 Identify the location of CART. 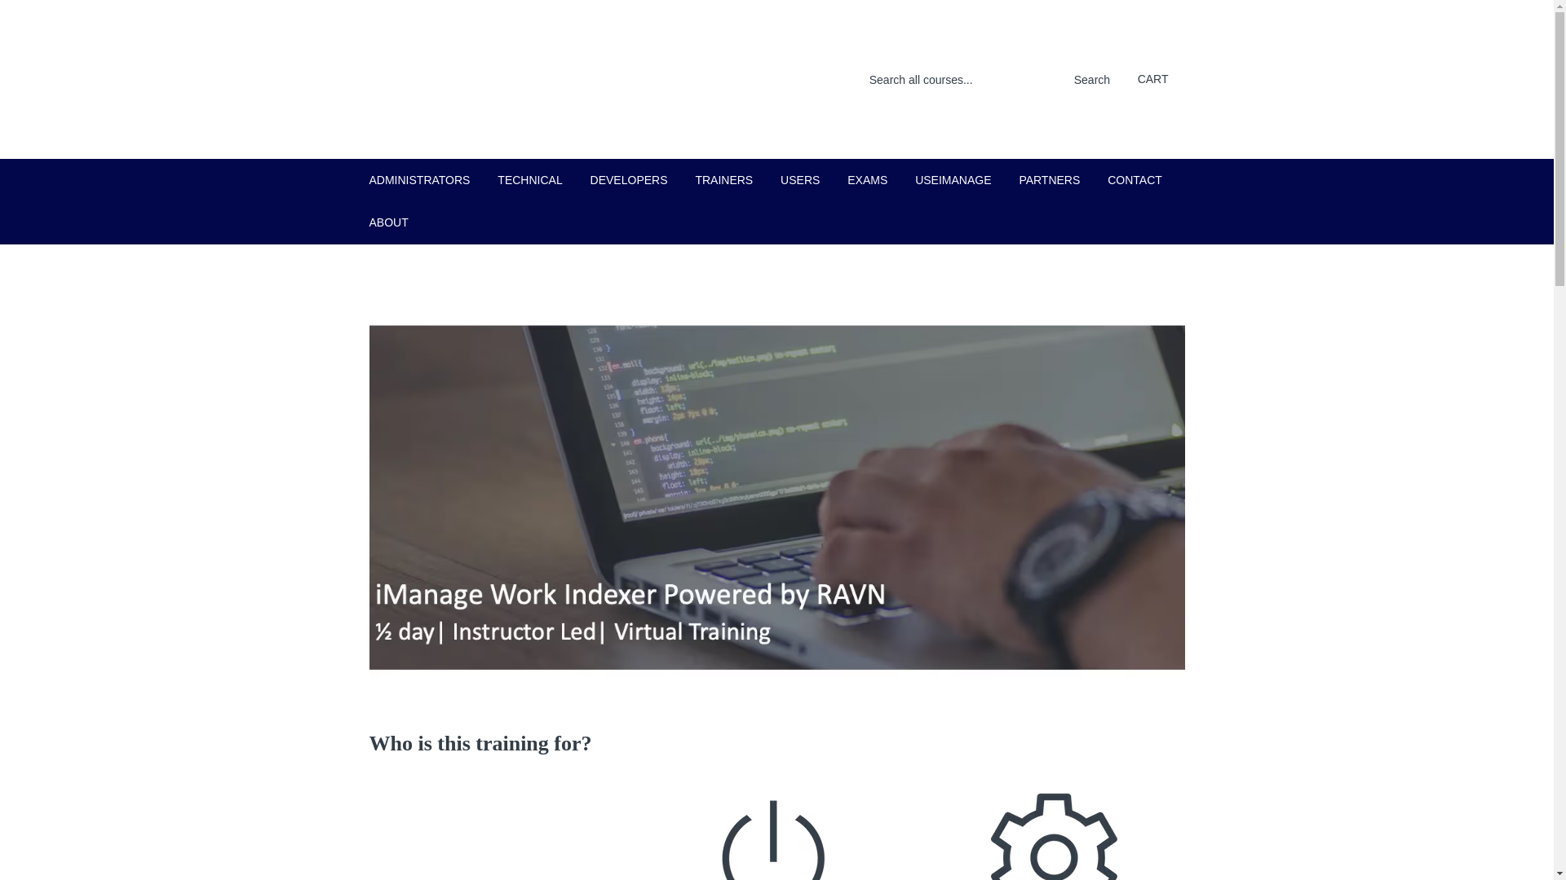
(1153, 79).